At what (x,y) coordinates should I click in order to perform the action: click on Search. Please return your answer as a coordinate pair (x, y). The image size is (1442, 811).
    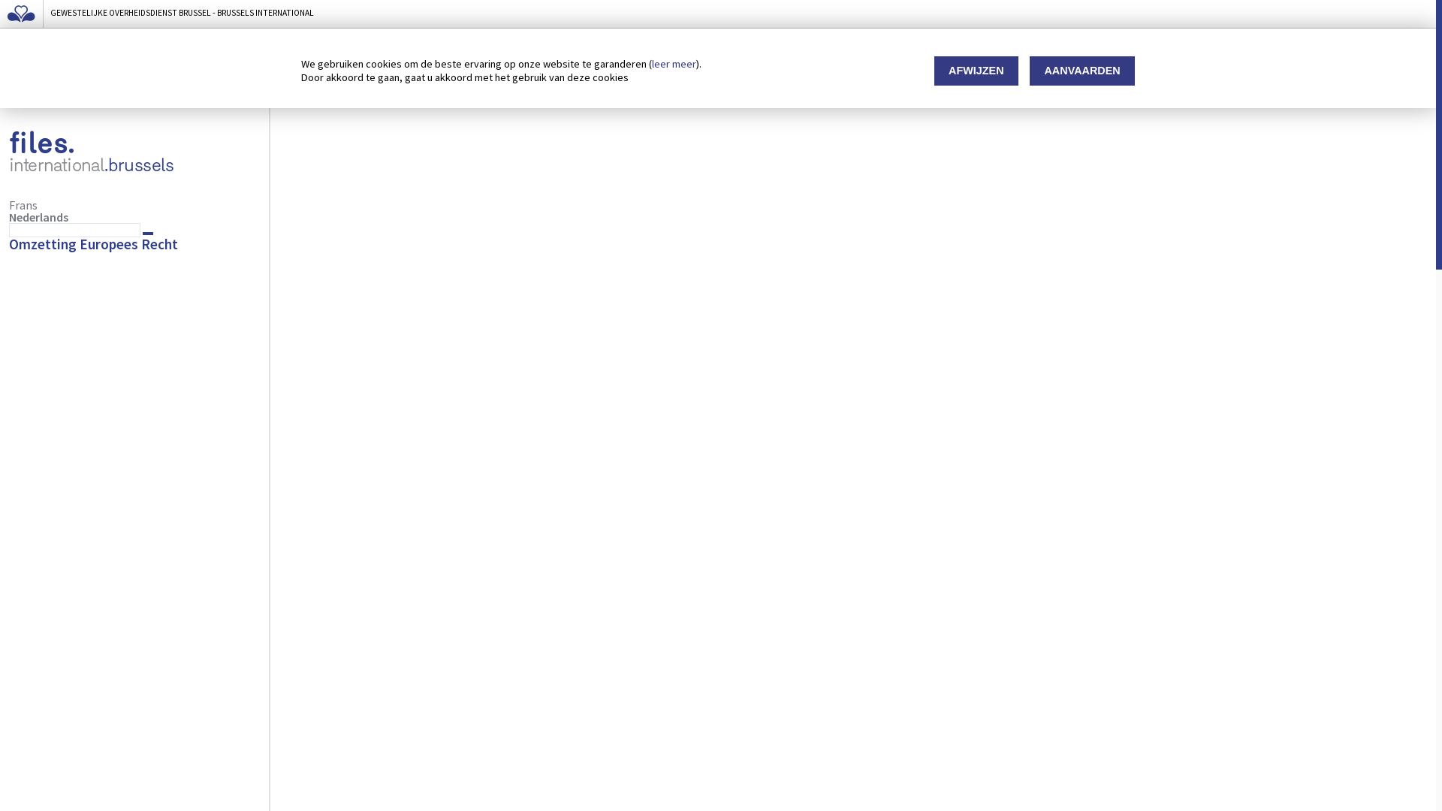
    Looking at the image, I should click on (148, 234).